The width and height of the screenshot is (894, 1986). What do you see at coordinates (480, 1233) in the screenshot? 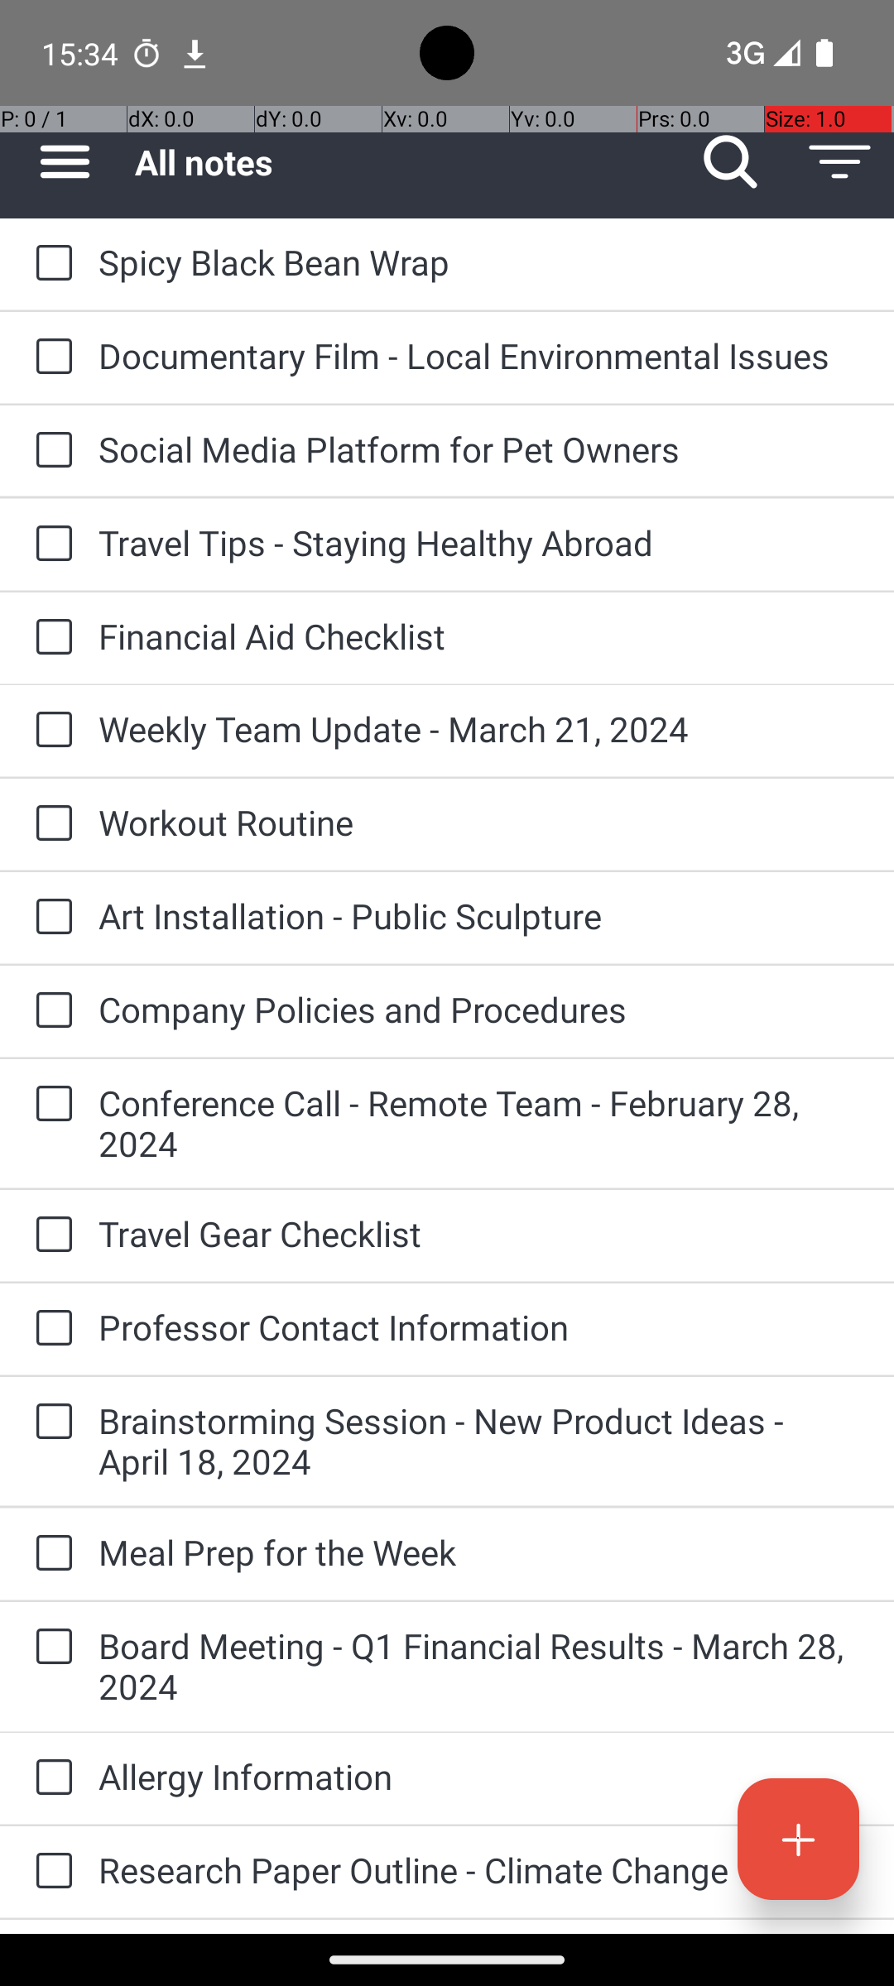
I see `Travel Gear Checklist` at bounding box center [480, 1233].